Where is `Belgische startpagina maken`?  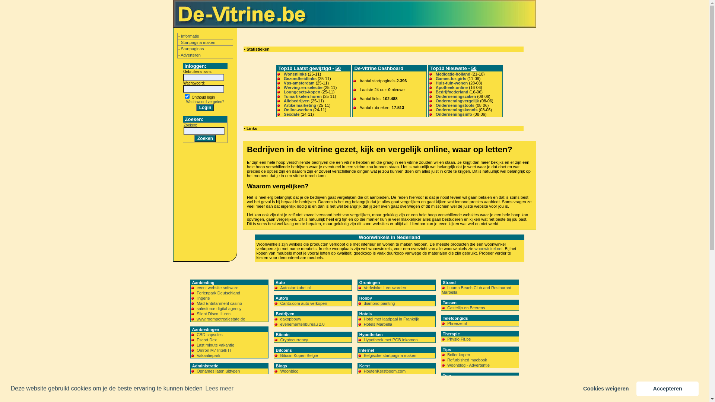 Belgische startpagina maken is located at coordinates (390, 355).